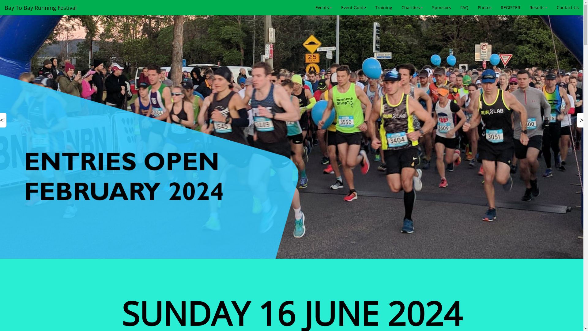  I want to click on Charities, so click(412, 8).